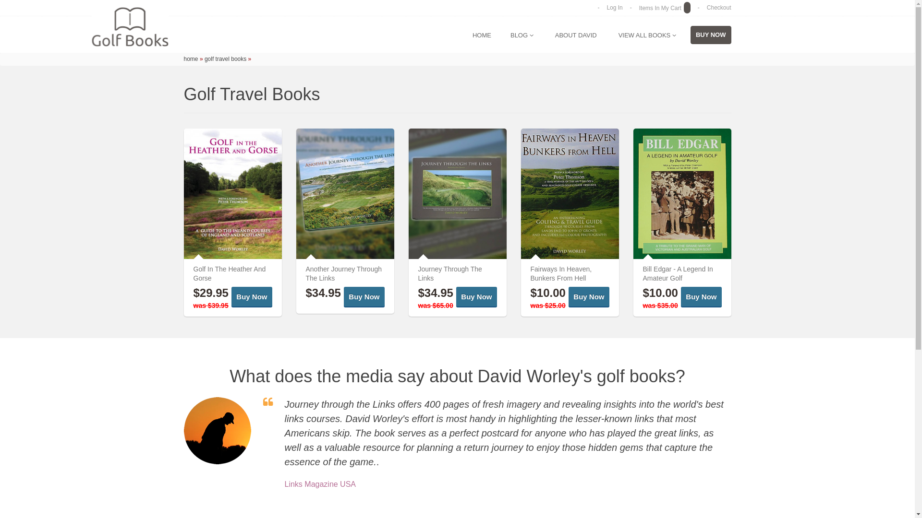 The image size is (922, 518). Describe the element at coordinates (570, 194) in the screenshot. I see `Code fwinheav` at that location.